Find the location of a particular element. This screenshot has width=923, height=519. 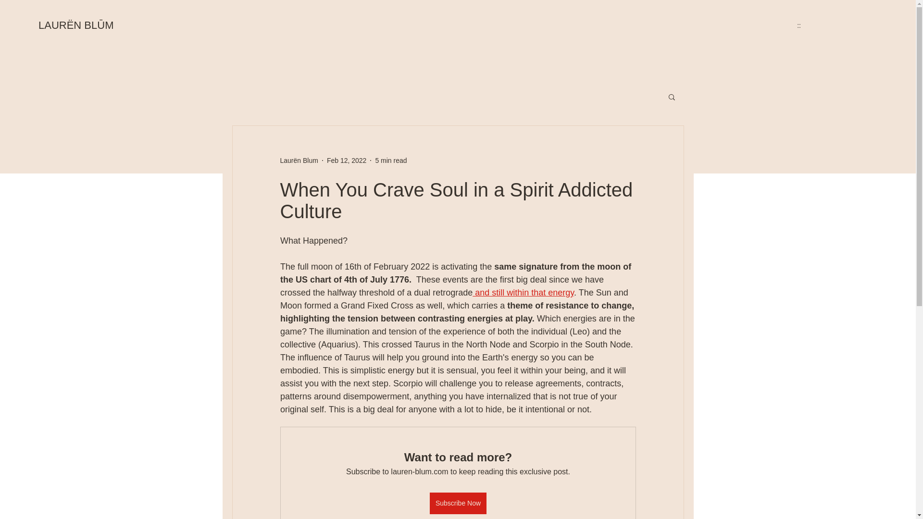

Feb 12, 2022 is located at coordinates (346, 161).